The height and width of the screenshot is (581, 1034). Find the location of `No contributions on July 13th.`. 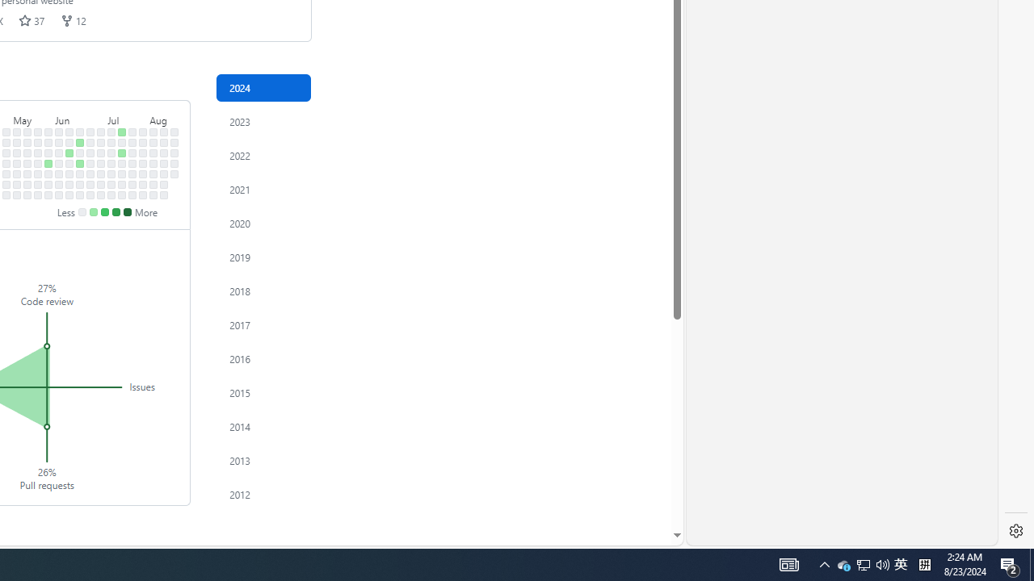

No contributions on July 13th. is located at coordinates (111, 194).